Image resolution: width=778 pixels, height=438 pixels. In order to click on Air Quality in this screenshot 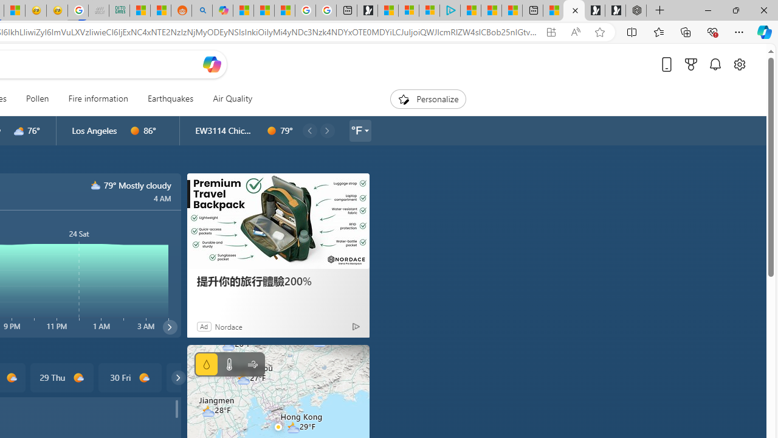, I will do `click(228, 99)`.